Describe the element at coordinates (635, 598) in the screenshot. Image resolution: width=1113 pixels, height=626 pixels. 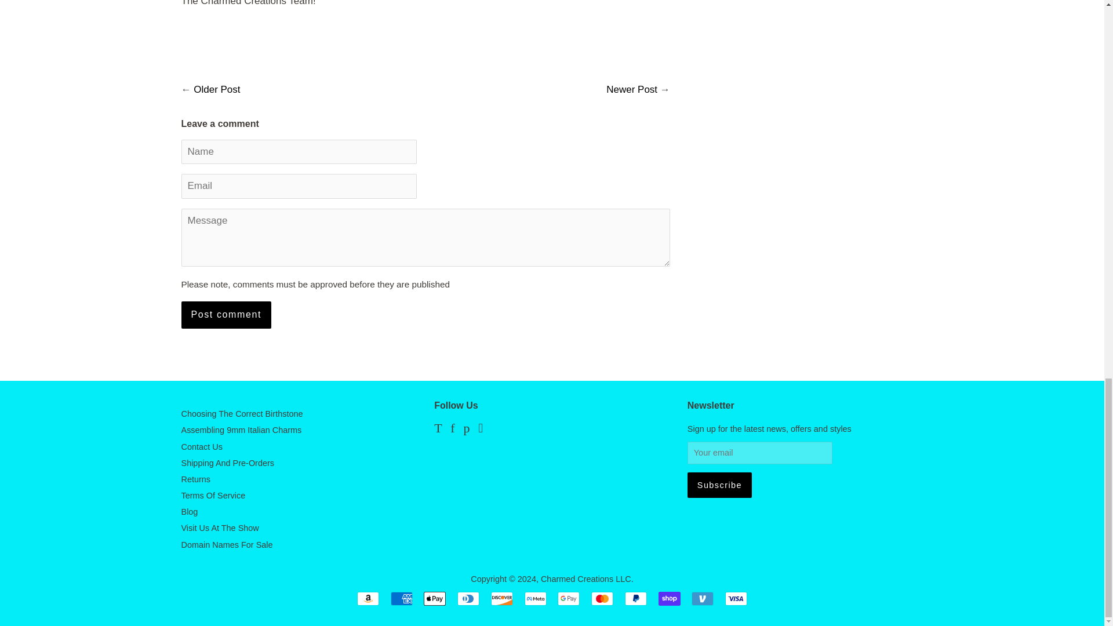
I see `PayPal` at that location.